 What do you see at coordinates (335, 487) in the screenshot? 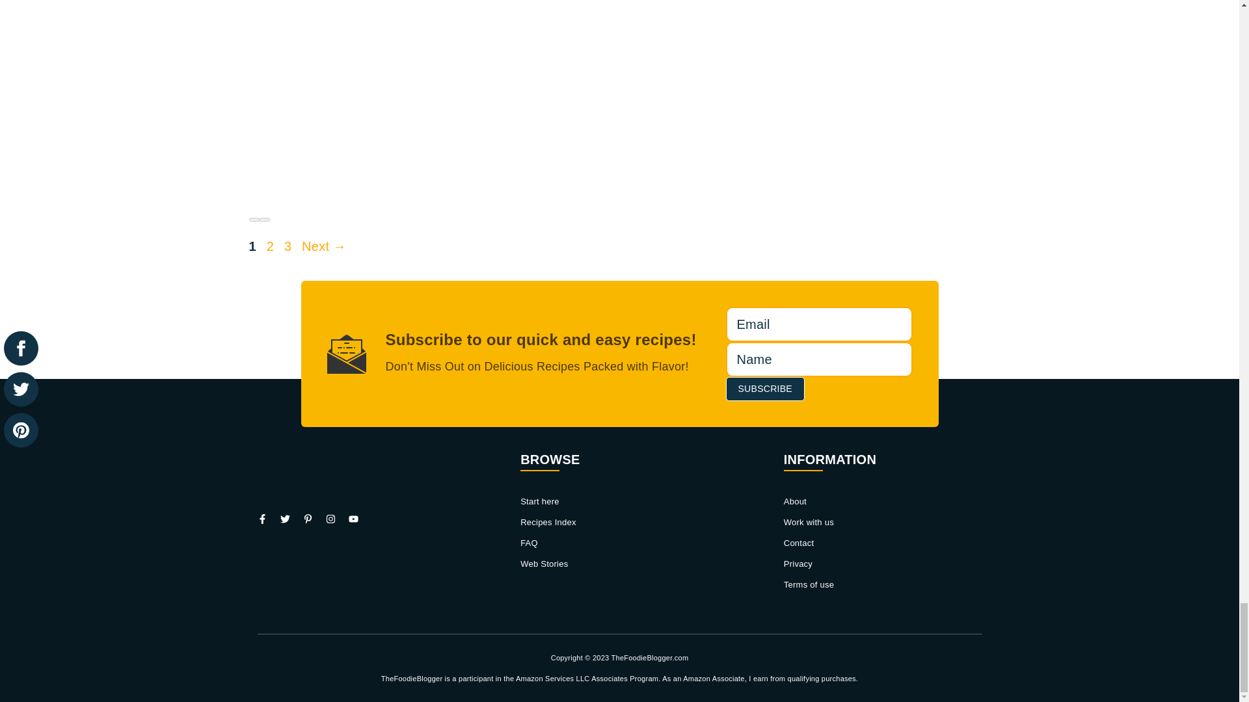
I see `thefoodieblogger-logo-white` at bounding box center [335, 487].